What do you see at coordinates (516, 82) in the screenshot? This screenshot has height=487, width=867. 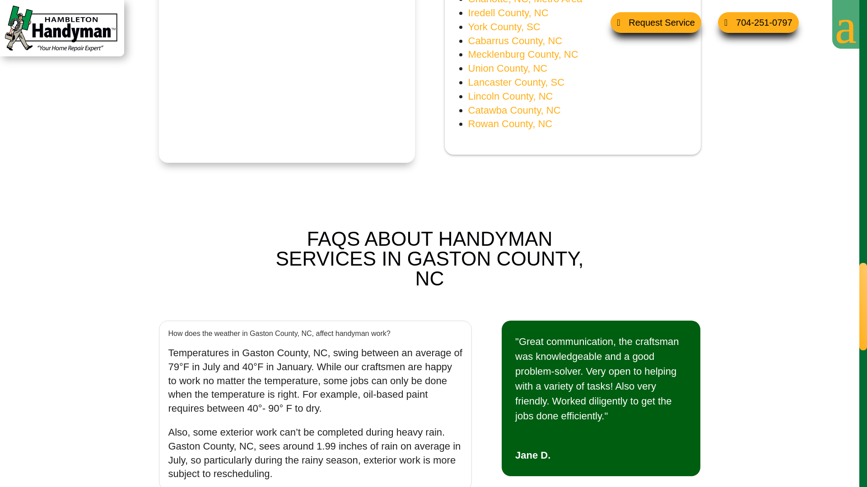 I see `Lancaster County, SC` at bounding box center [516, 82].